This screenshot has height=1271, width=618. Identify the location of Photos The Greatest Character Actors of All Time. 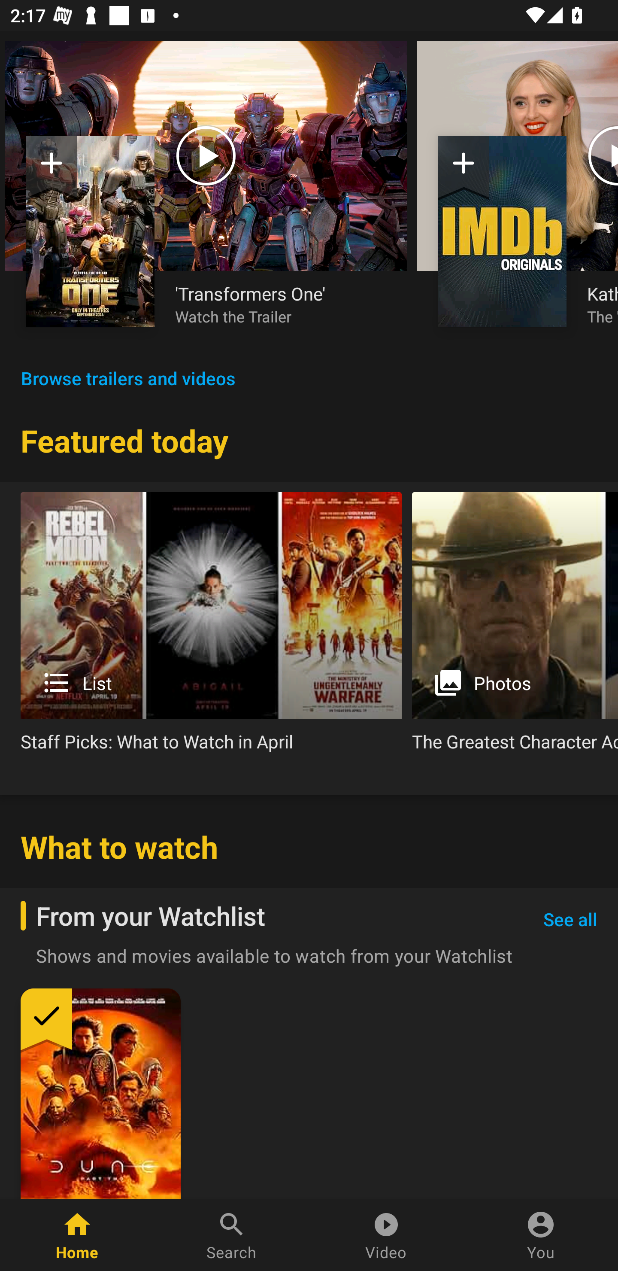
(515, 628).